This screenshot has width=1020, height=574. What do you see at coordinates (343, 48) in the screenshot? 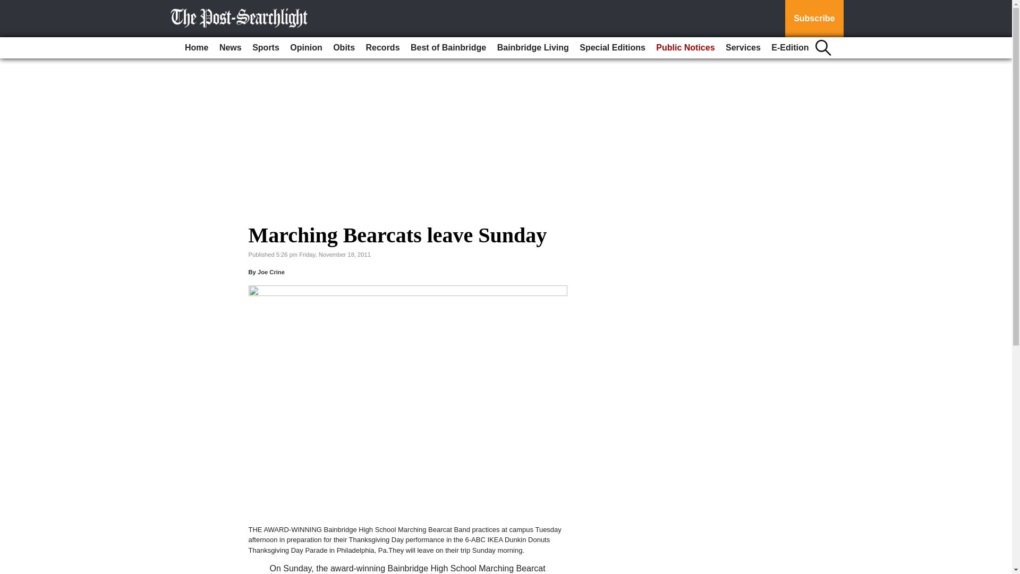
I see `Obits` at bounding box center [343, 48].